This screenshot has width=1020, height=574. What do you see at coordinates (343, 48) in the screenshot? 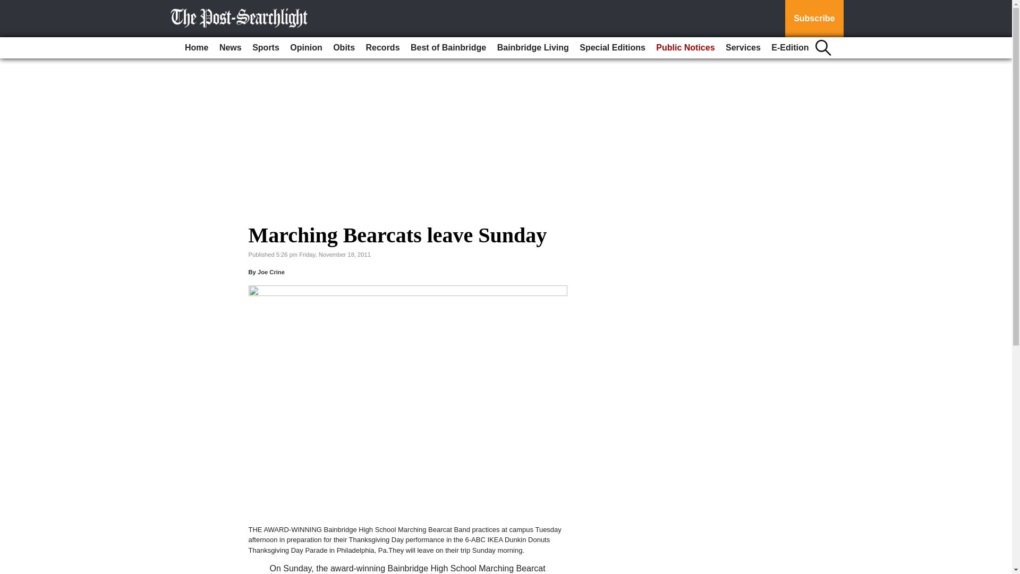
I see `Obits` at bounding box center [343, 48].